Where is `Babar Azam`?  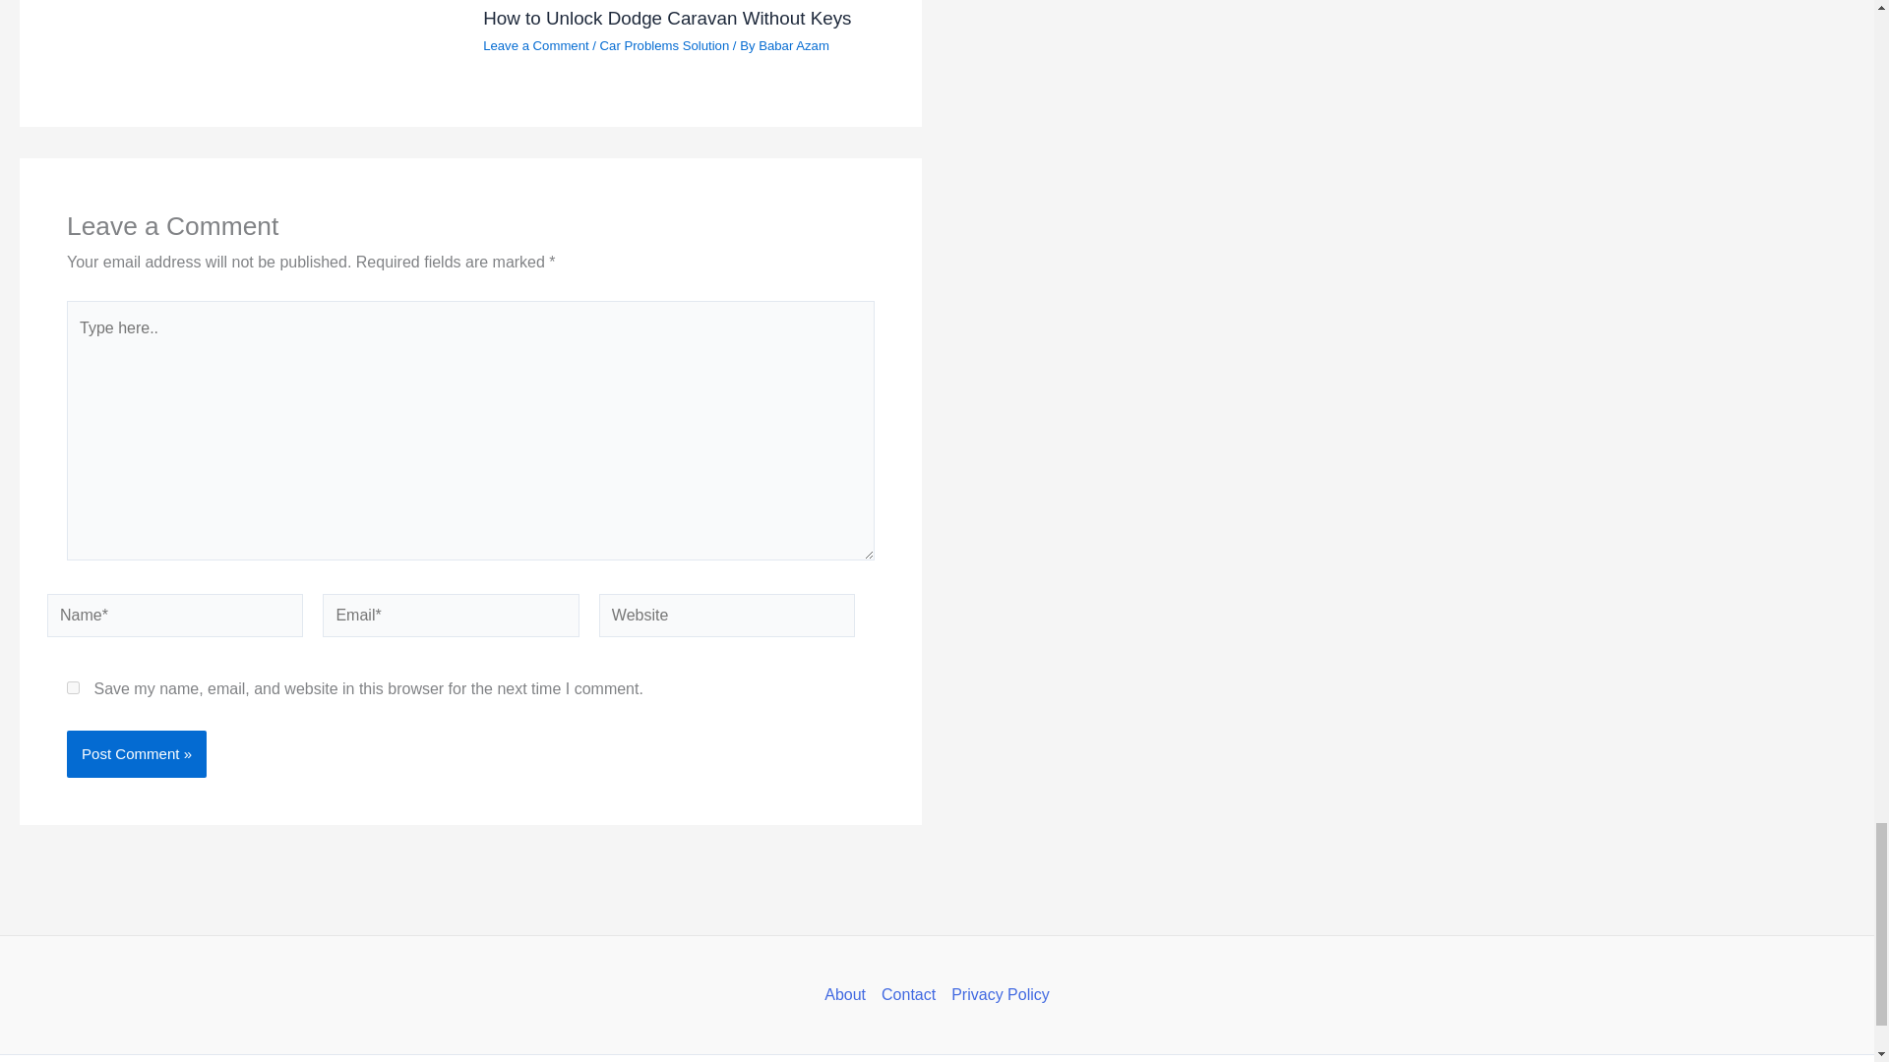
Babar Azam is located at coordinates (793, 45).